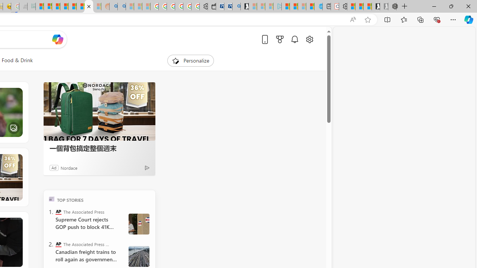  I want to click on See more, so click(17, 223).